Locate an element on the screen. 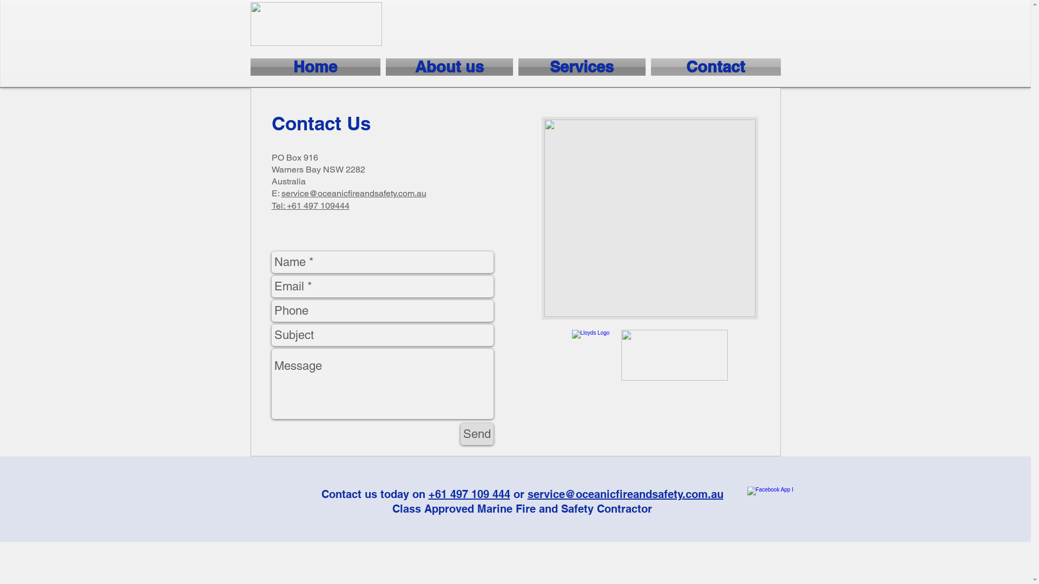 The image size is (1039, 584). 20151208_093342_resized.jpg is located at coordinates (649, 218).